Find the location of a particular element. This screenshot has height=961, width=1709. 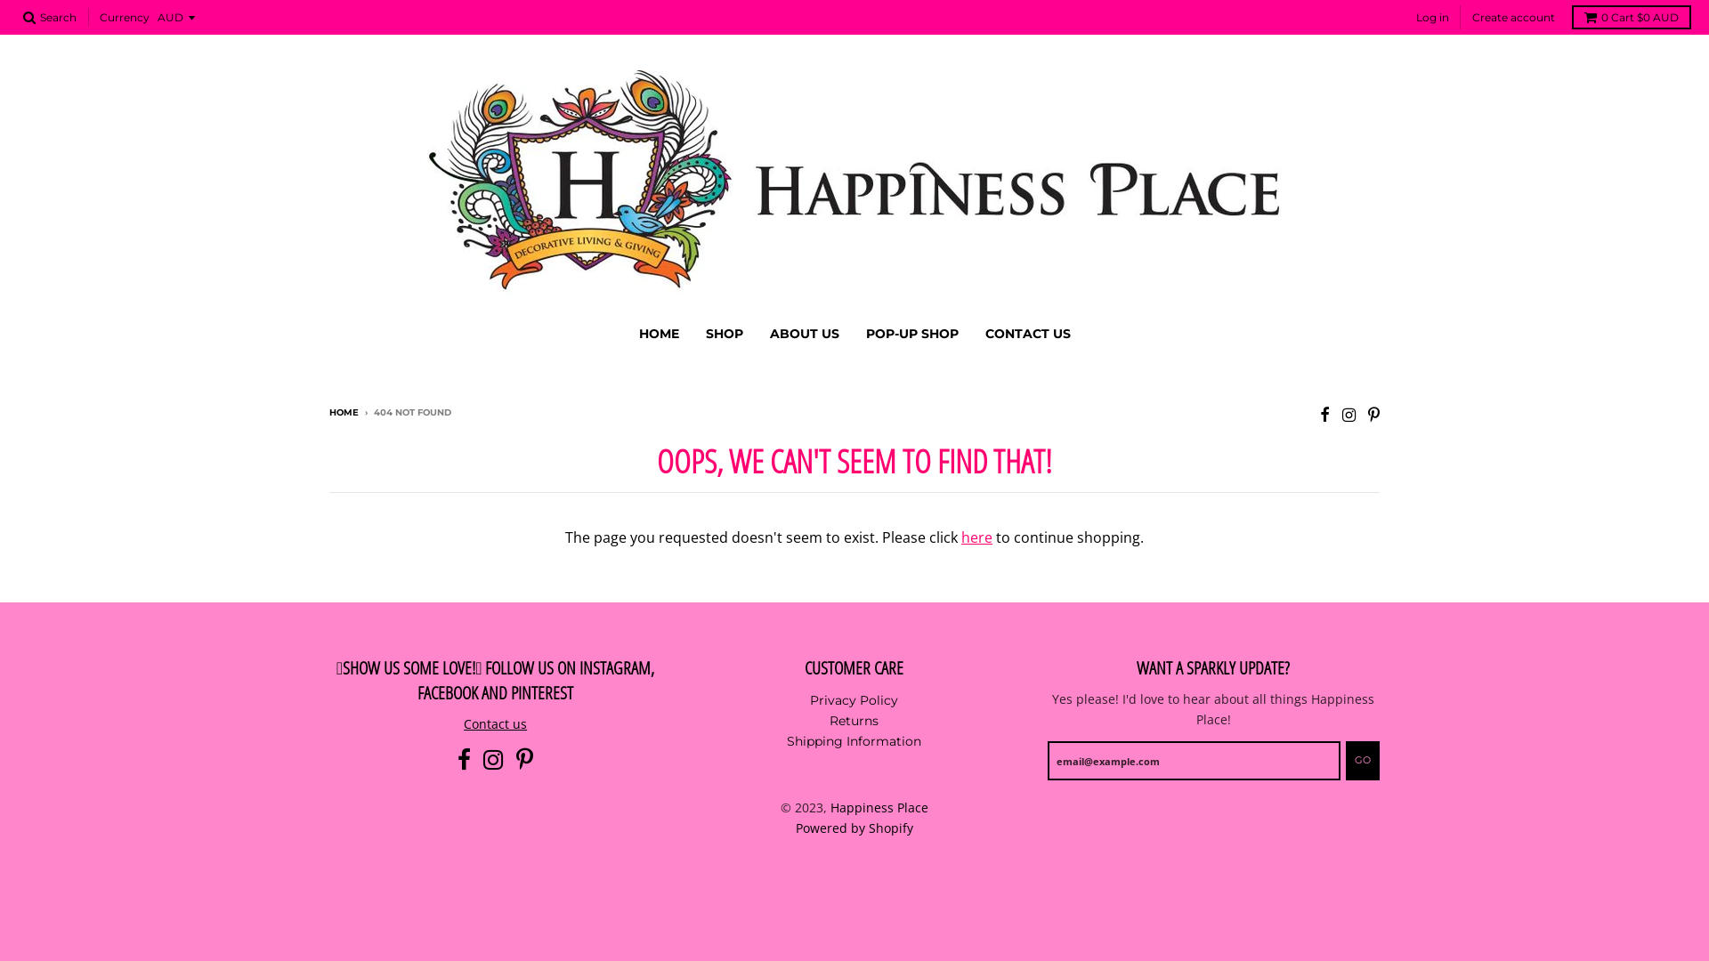

Contact us is located at coordinates (495, 724).